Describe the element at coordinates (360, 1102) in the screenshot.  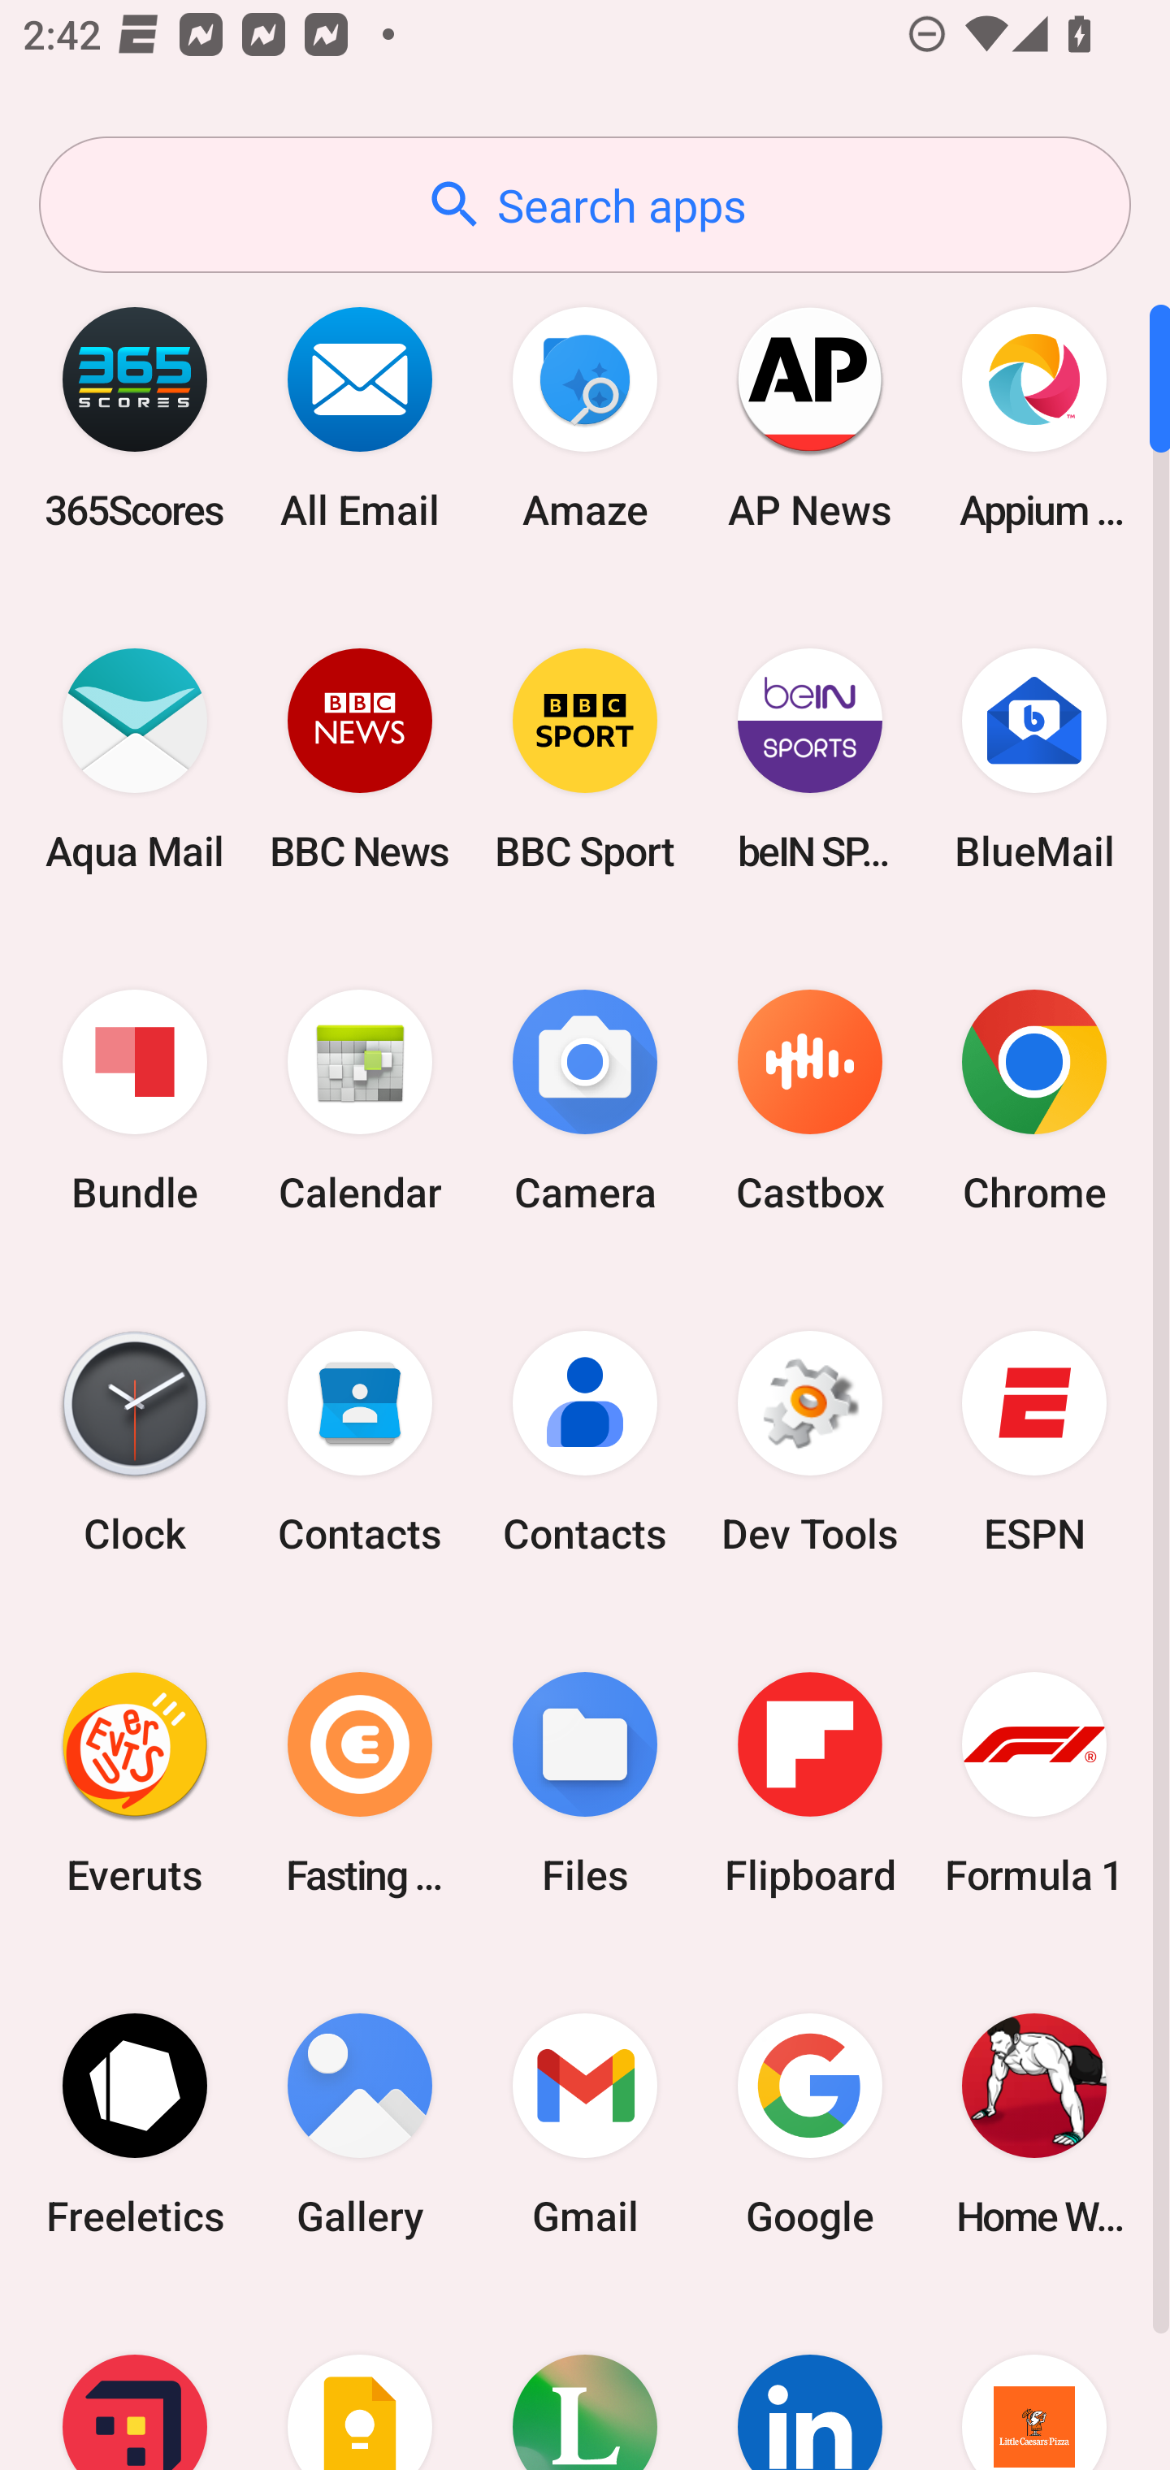
I see `Calendar` at that location.